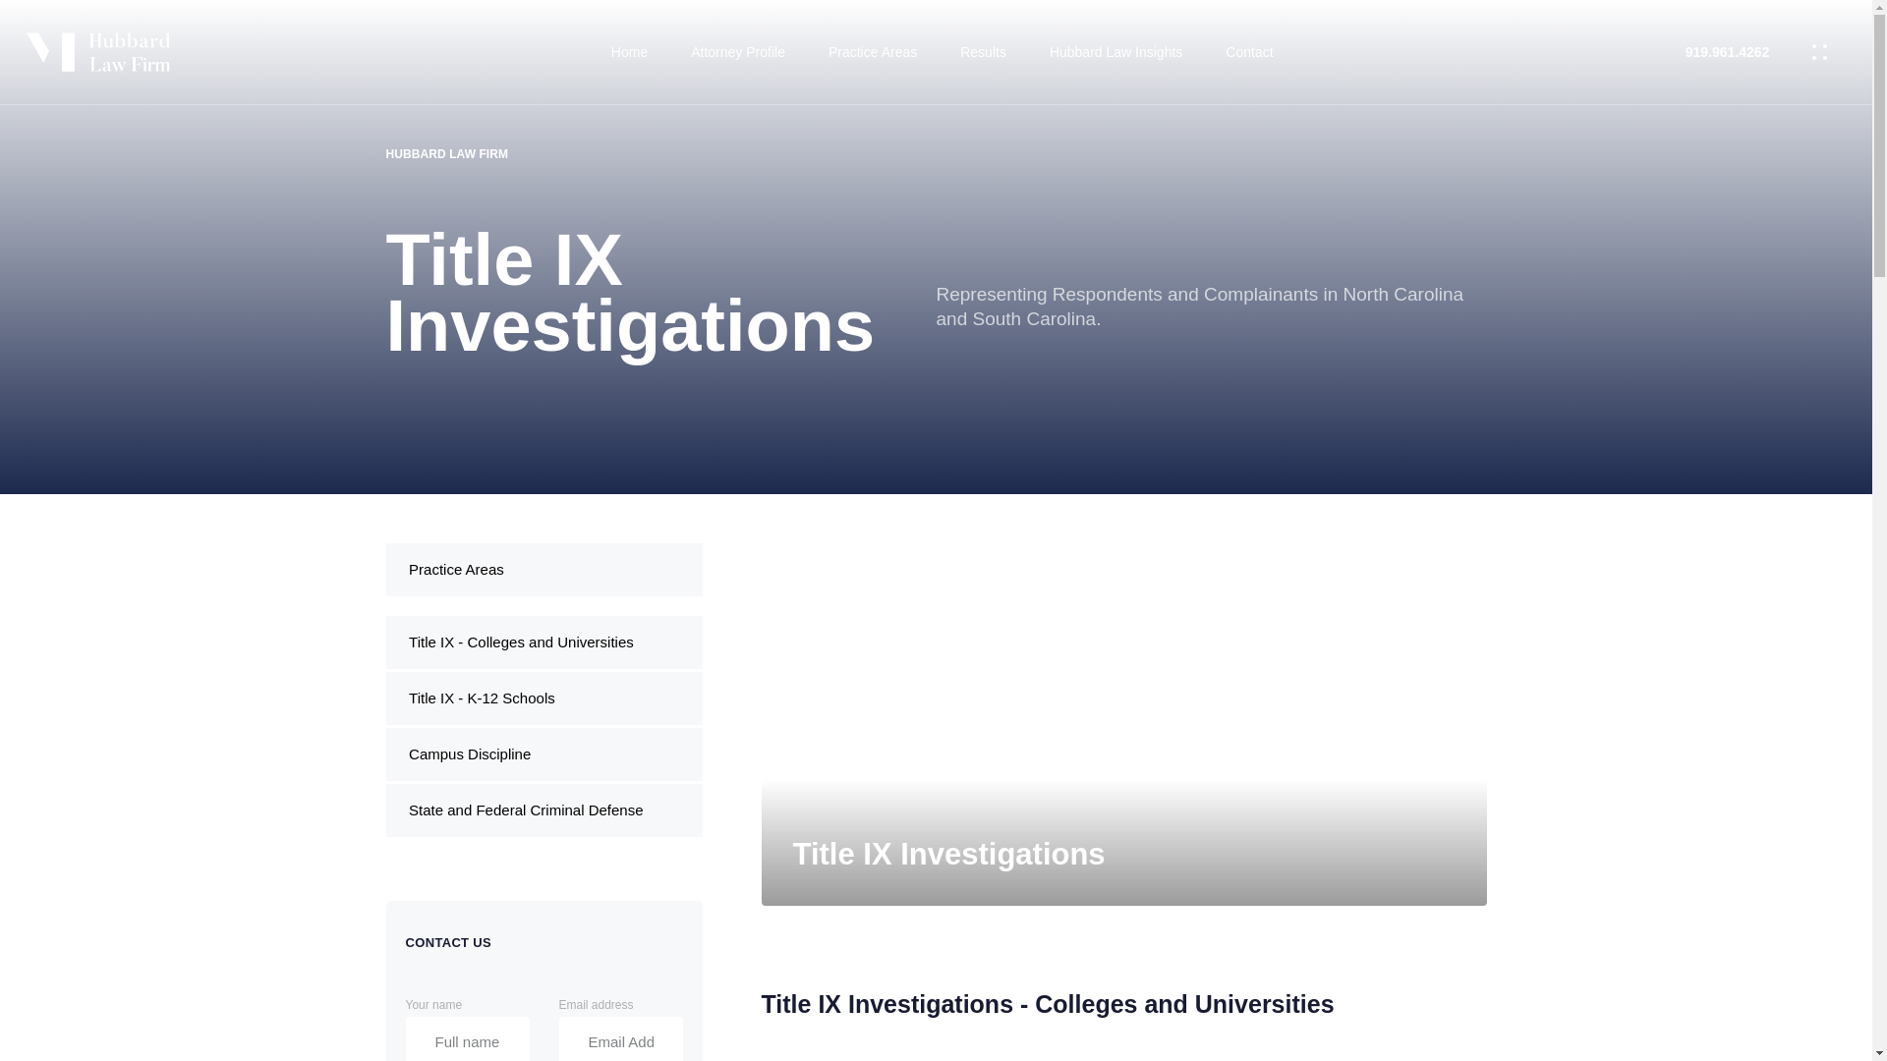  What do you see at coordinates (738, 51) in the screenshot?
I see `Attorney Profile` at bounding box center [738, 51].